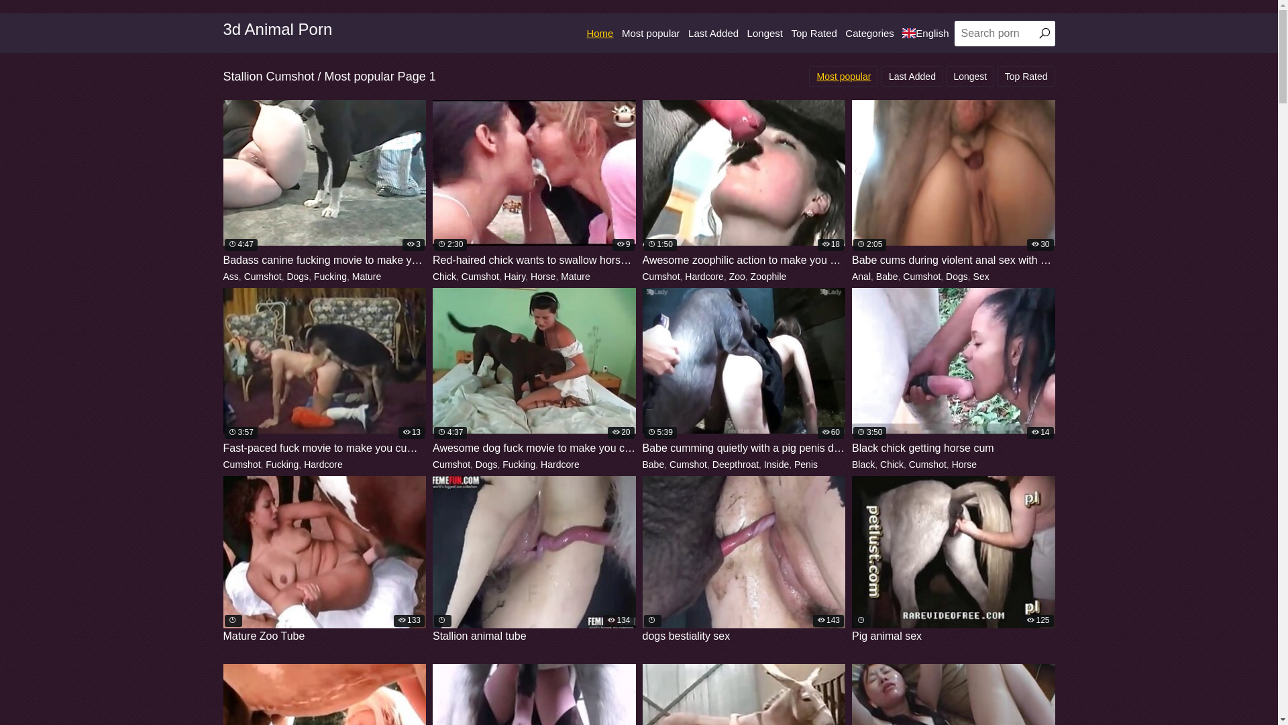  Describe the element at coordinates (970, 77) in the screenshot. I see `Longest` at that location.